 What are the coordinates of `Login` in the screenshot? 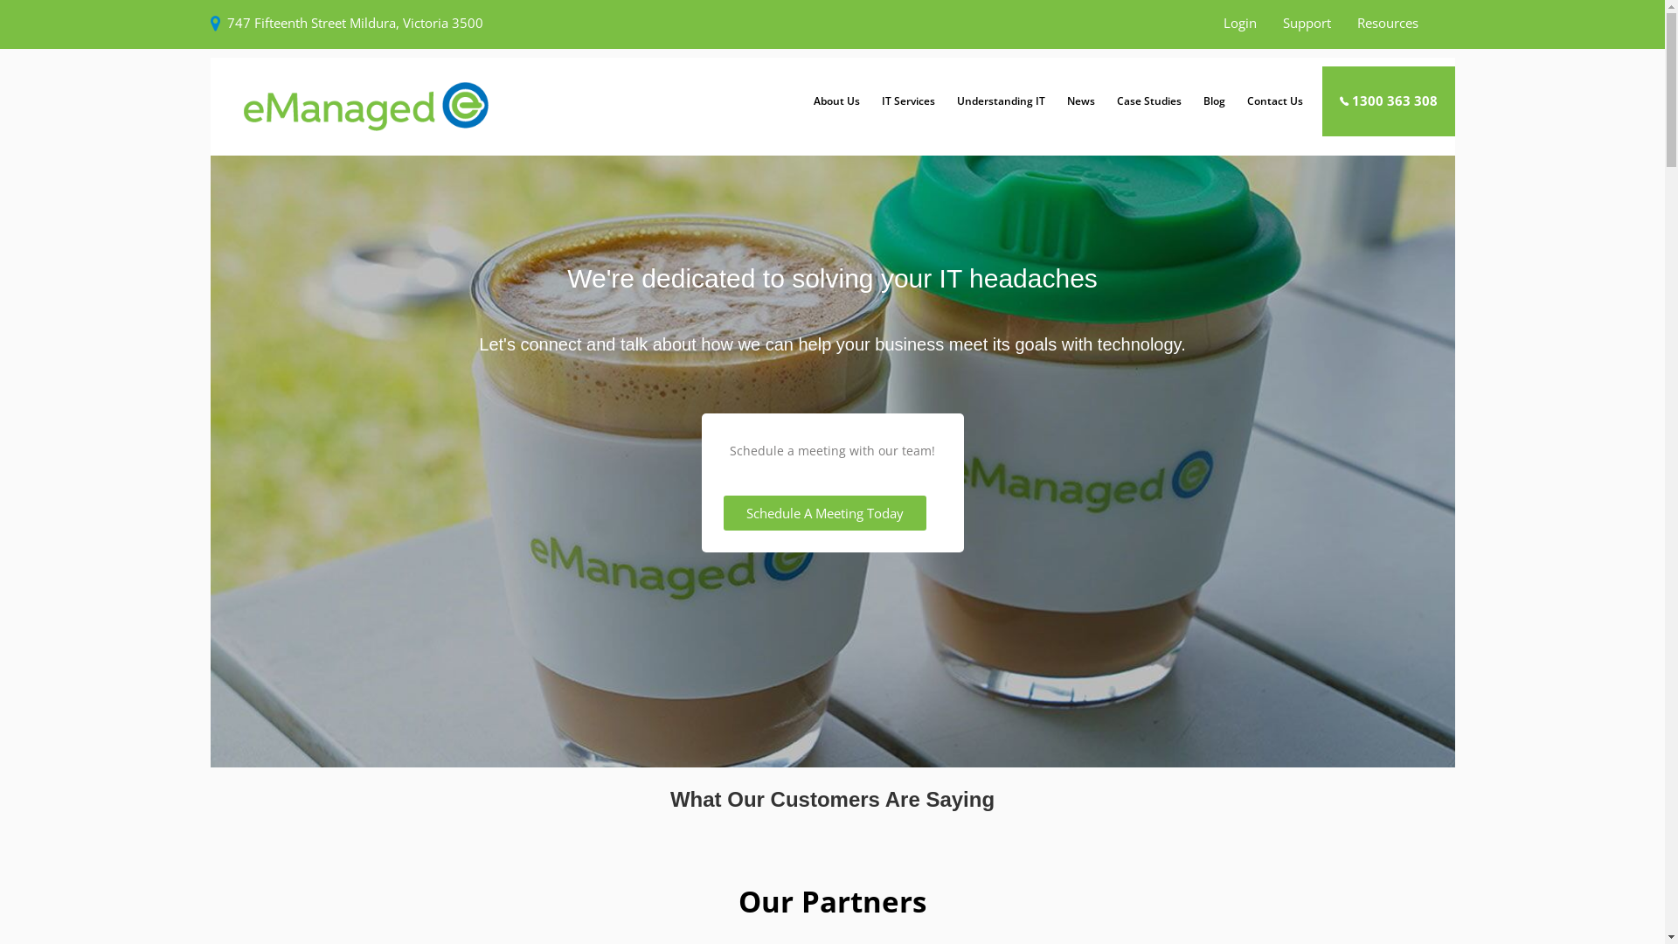 It's located at (1240, 23).